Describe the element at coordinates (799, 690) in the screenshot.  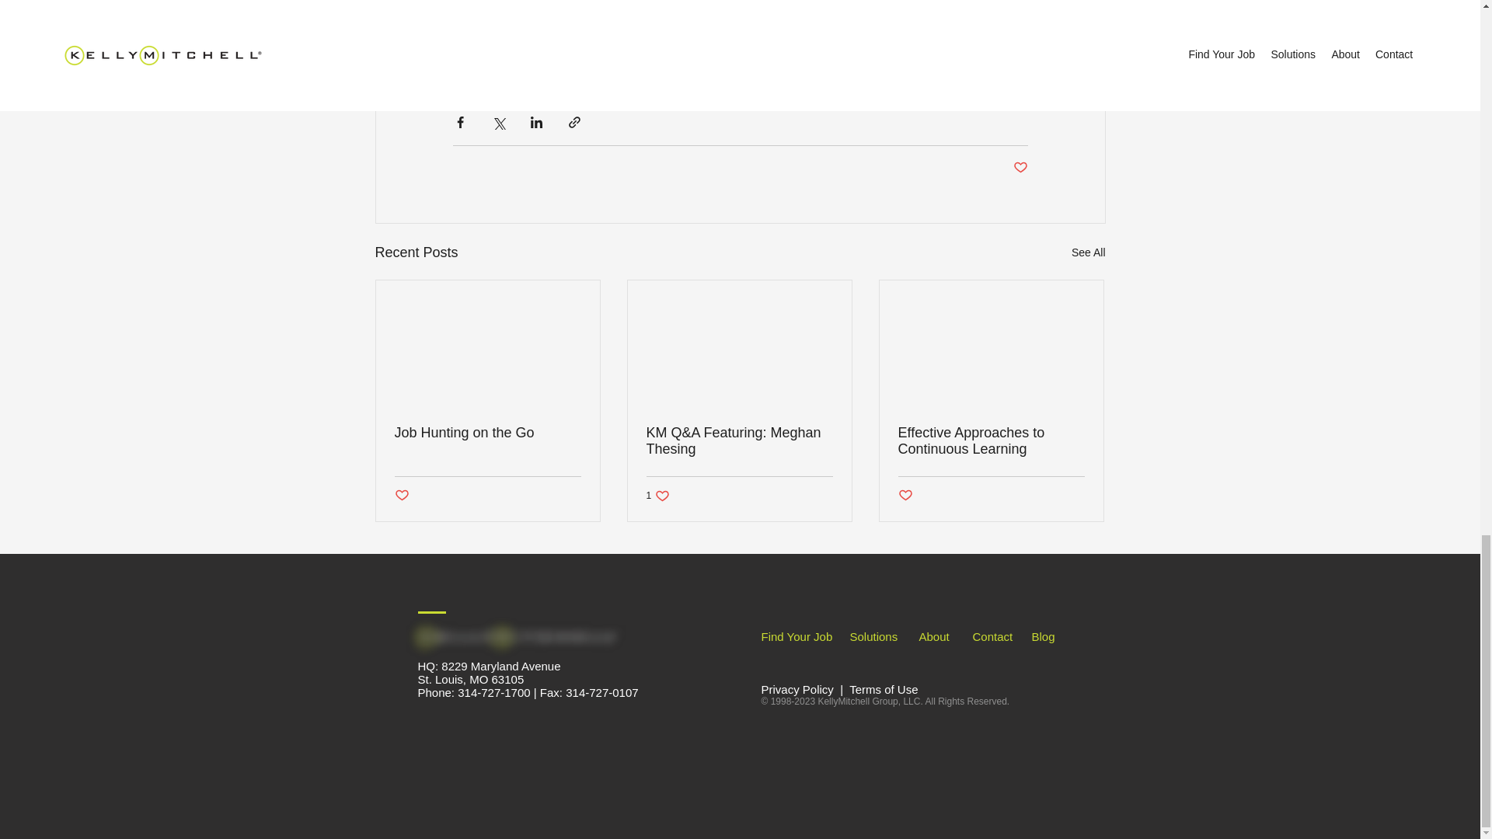
I see `Privacy Policy` at that location.